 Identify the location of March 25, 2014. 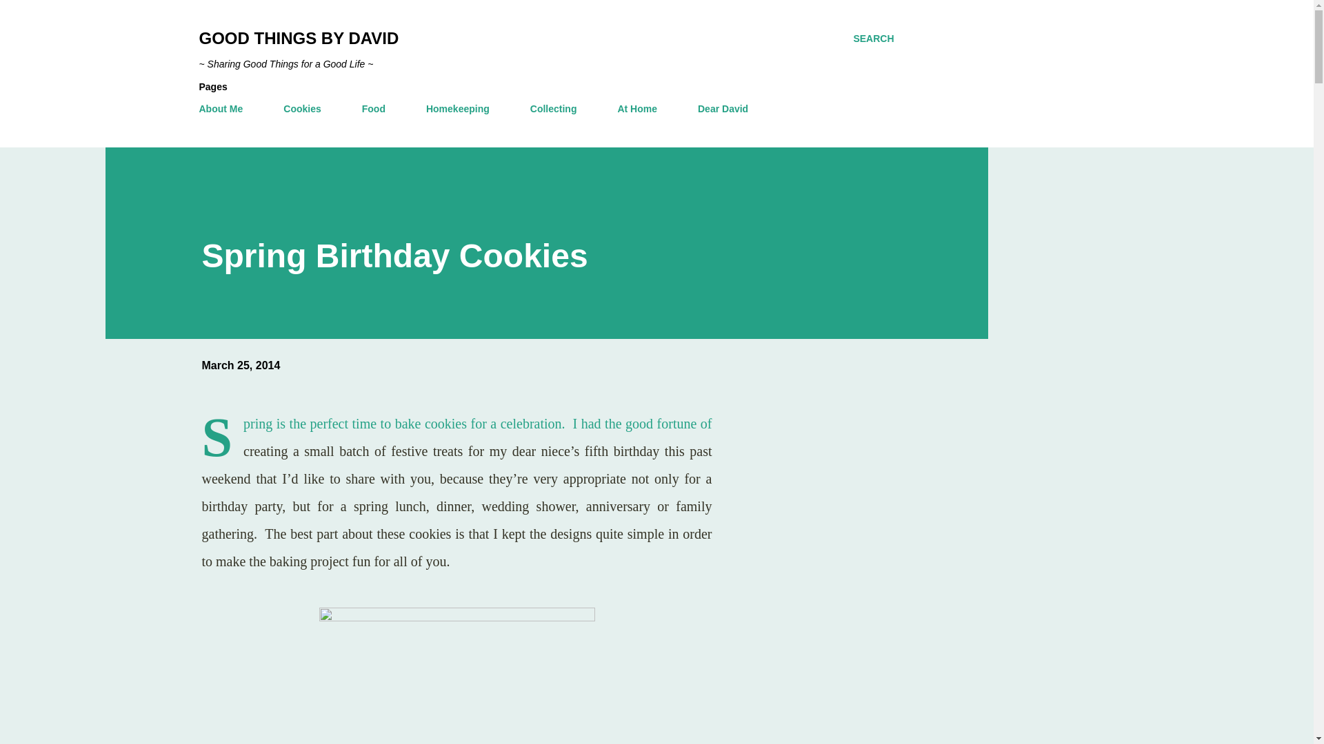
(240, 365).